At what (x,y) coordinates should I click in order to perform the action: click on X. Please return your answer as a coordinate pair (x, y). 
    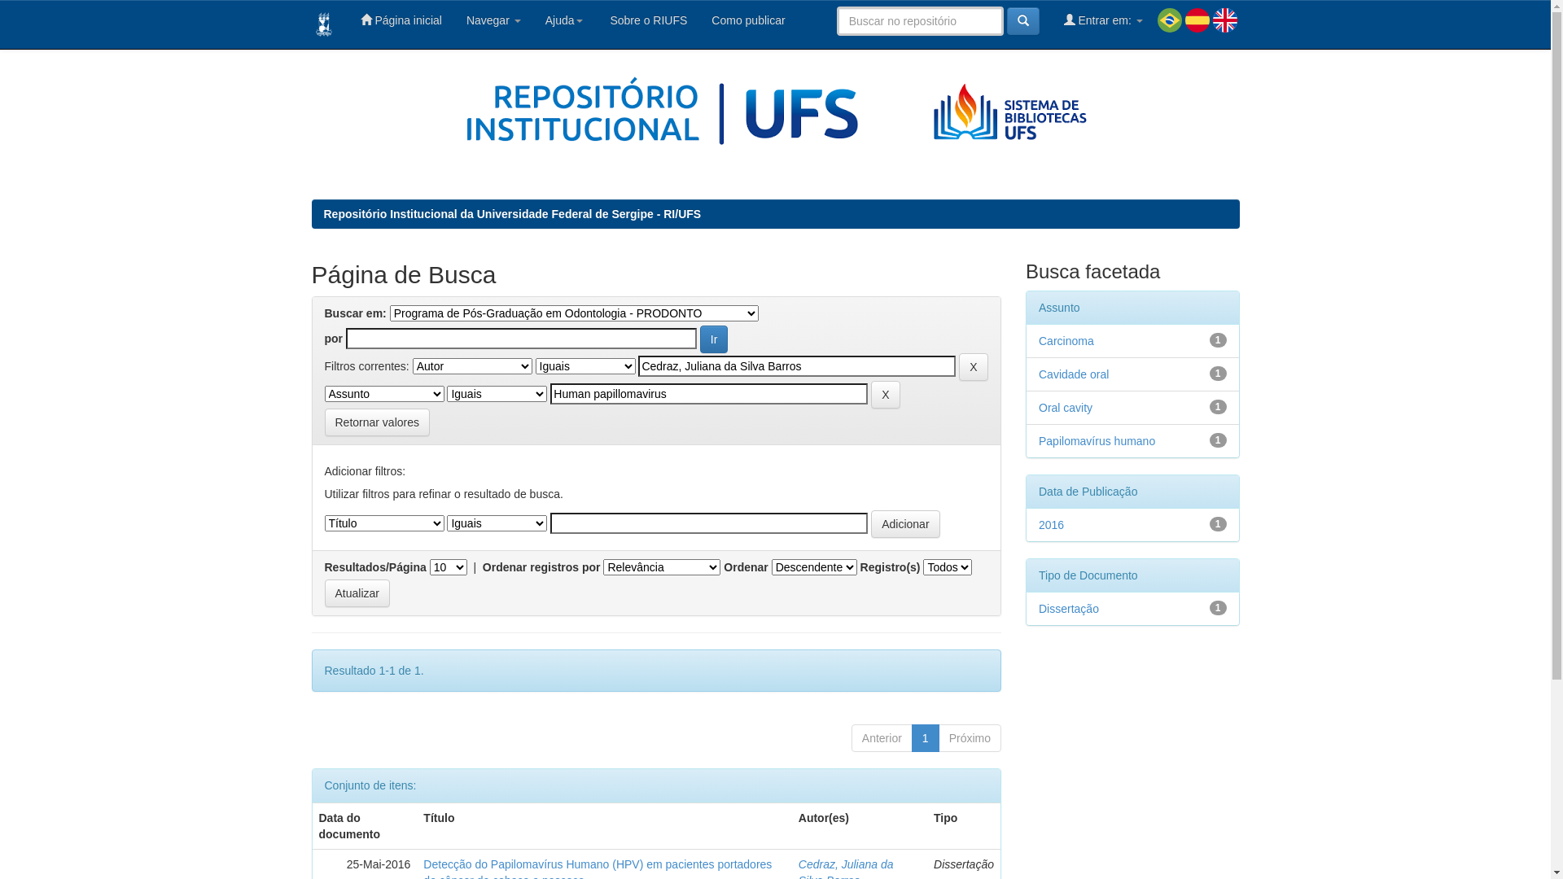
    Looking at the image, I should click on (886, 395).